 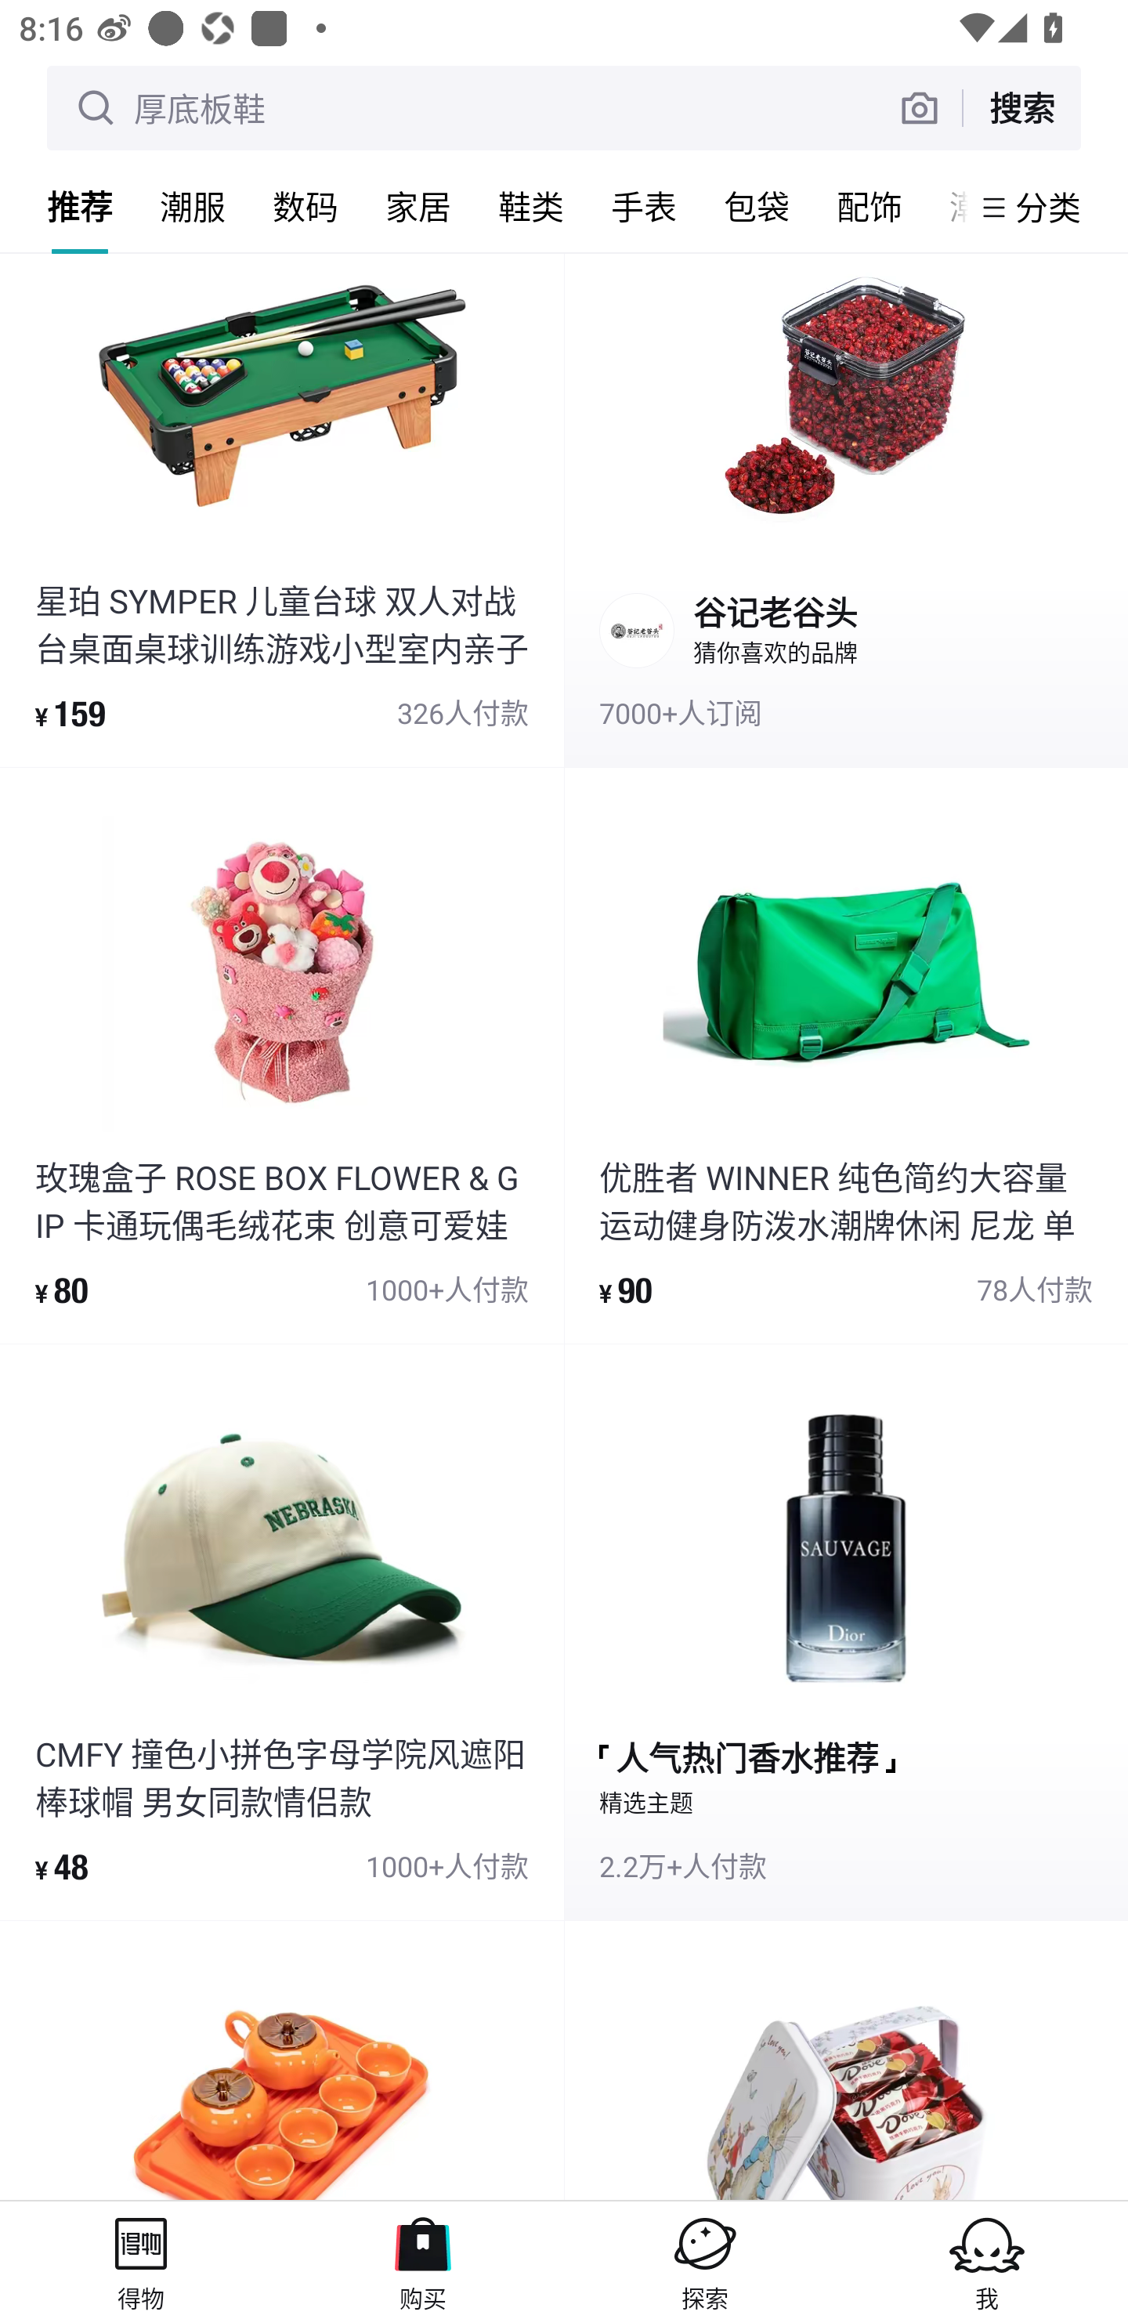 I want to click on 推荐, so click(x=80, y=206).